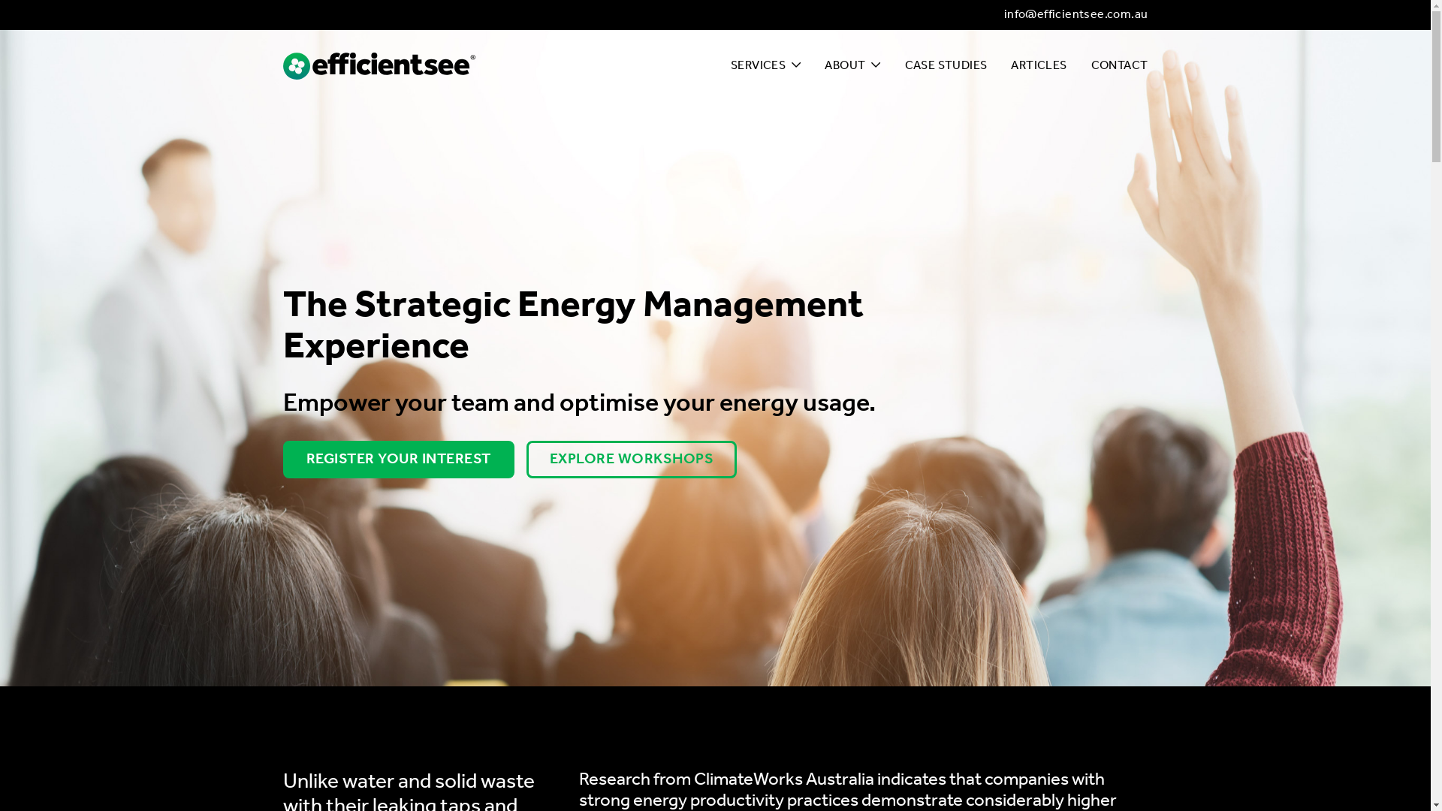 The image size is (1442, 811). I want to click on EXPLORE WORKSHOPS, so click(631, 460).